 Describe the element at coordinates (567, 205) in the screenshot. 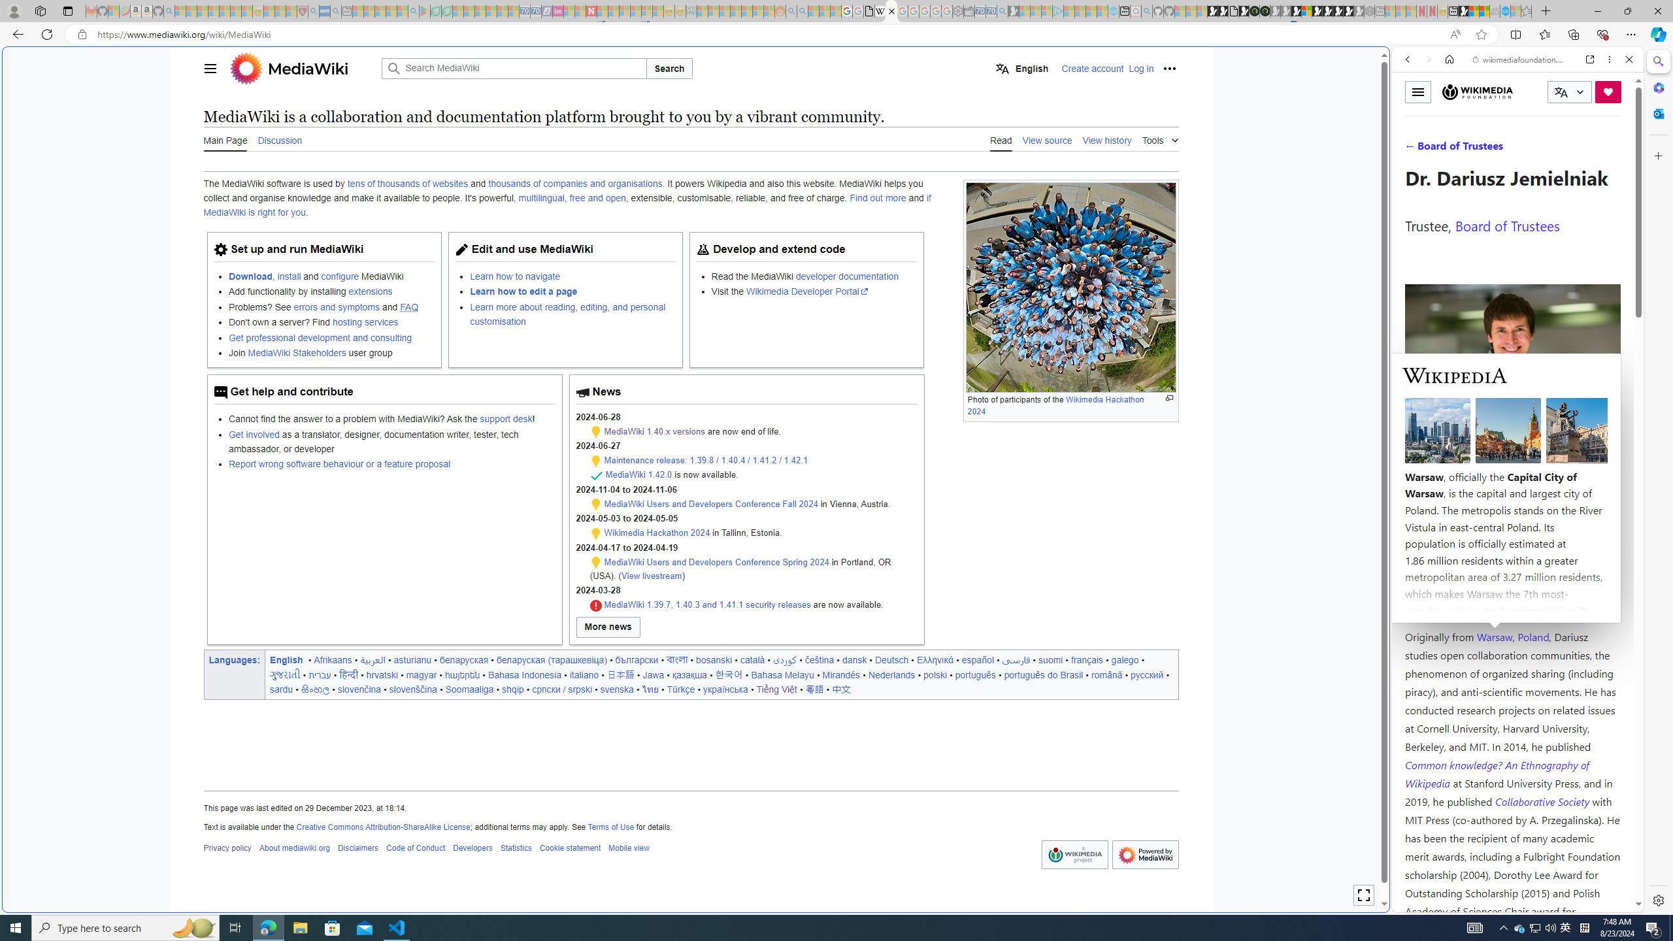

I see `if MediaWiki is right for you` at that location.